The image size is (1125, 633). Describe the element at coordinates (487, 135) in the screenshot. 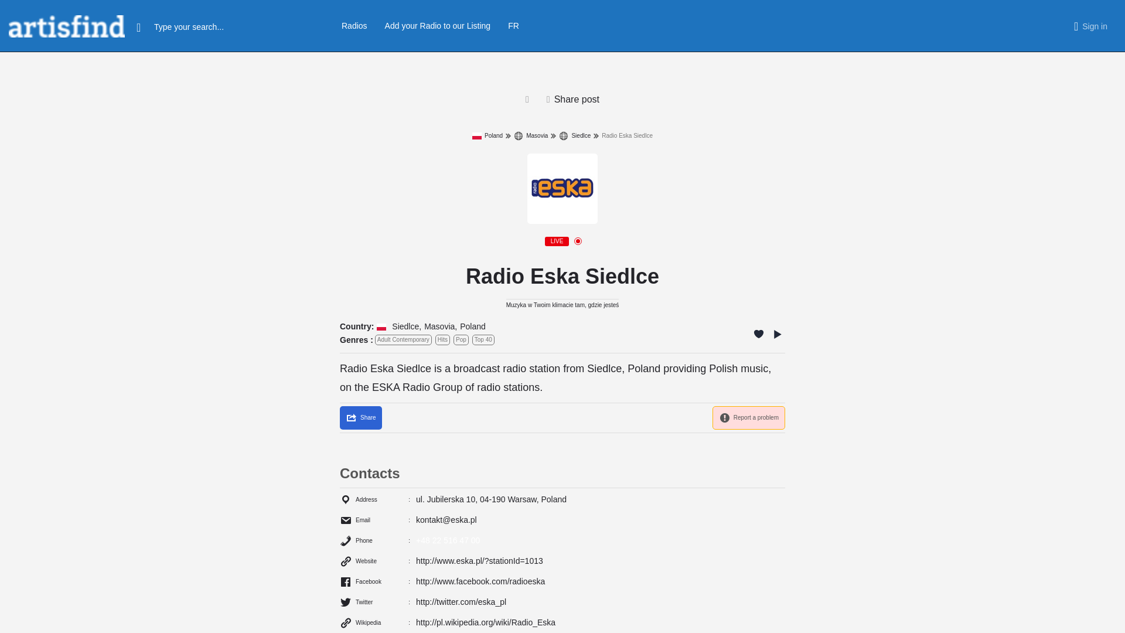

I see `Poland` at that location.